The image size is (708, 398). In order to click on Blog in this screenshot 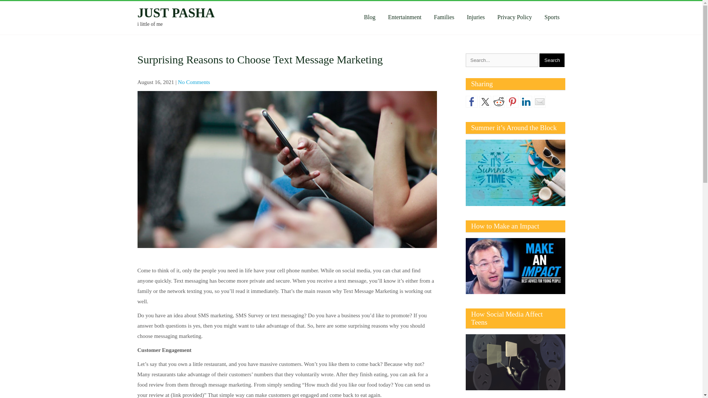, I will do `click(369, 17)`.